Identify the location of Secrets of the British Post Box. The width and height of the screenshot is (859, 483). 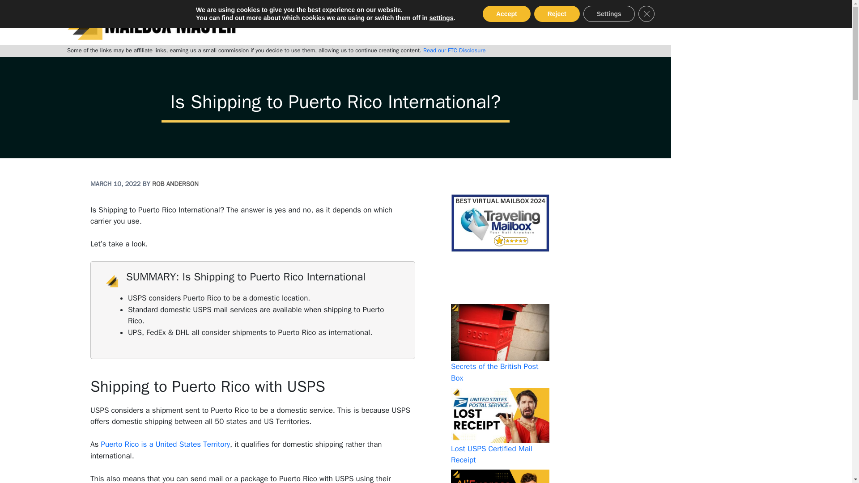
(495, 372).